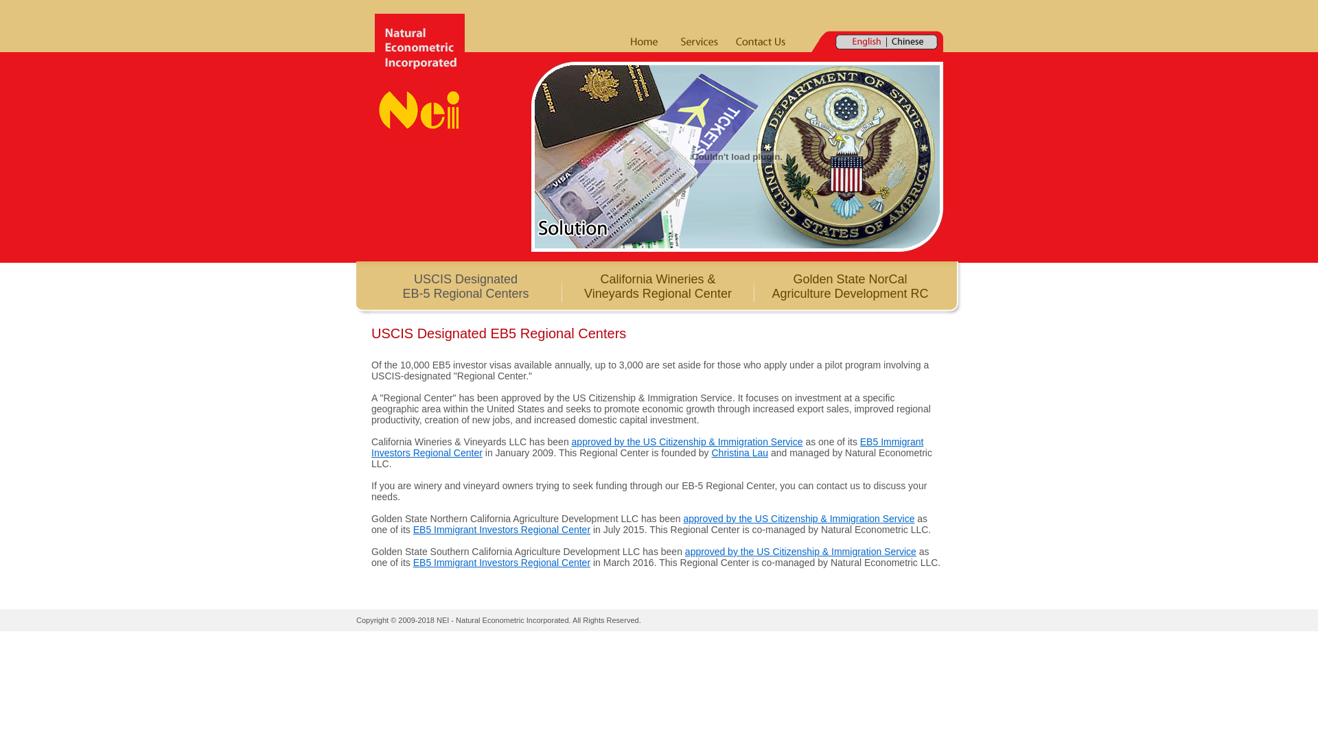 The height and width of the screenshot is (741, 1318). What do you see at coordinates (688, 442) in the screenshot?
I see `approved by the US Citizenship & Immigration Service` at bounding box center [688, 442].